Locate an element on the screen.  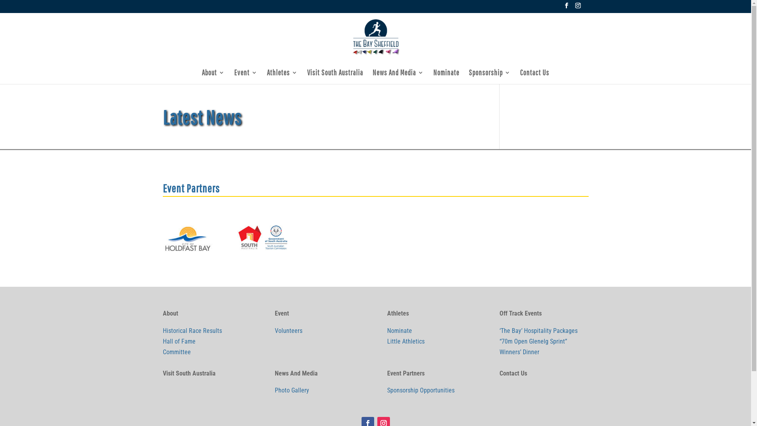
Committee is located at coordinates (177, 352).